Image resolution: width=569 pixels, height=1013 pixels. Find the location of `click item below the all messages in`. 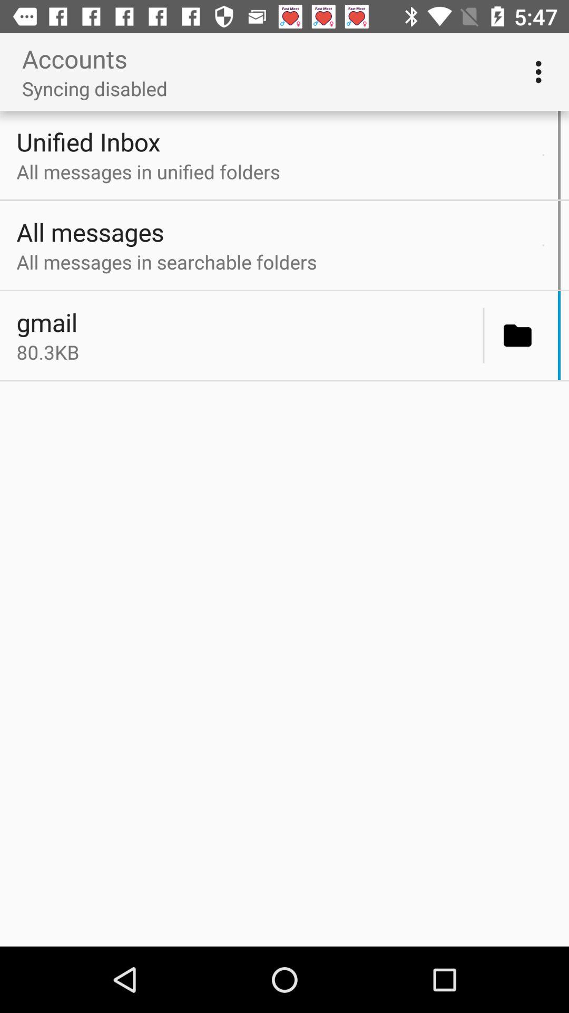

click item below the all messages in is located at coordinates (247, 322).